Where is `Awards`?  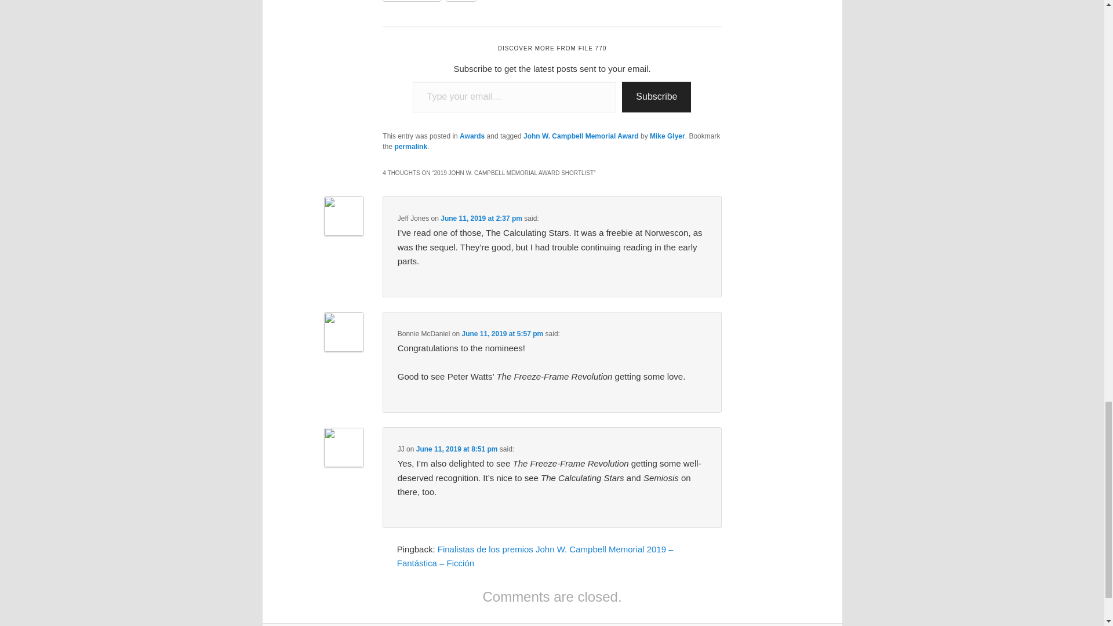 Awards is located at coordinates (472, 136).